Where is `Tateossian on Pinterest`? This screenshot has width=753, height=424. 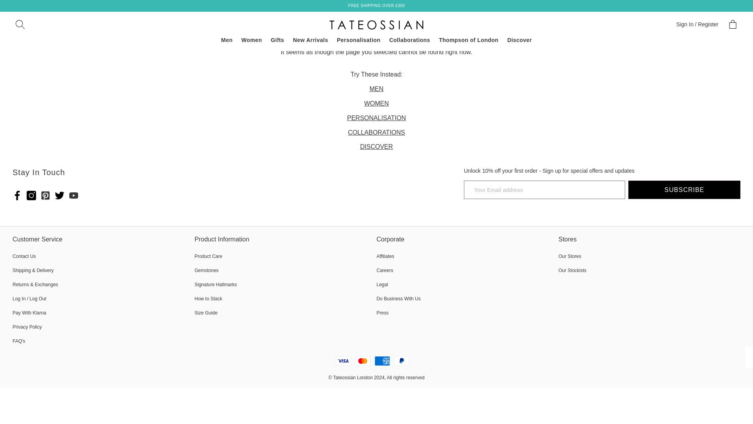
Tateossian on Pinterest is located at coordinates (45, 196).